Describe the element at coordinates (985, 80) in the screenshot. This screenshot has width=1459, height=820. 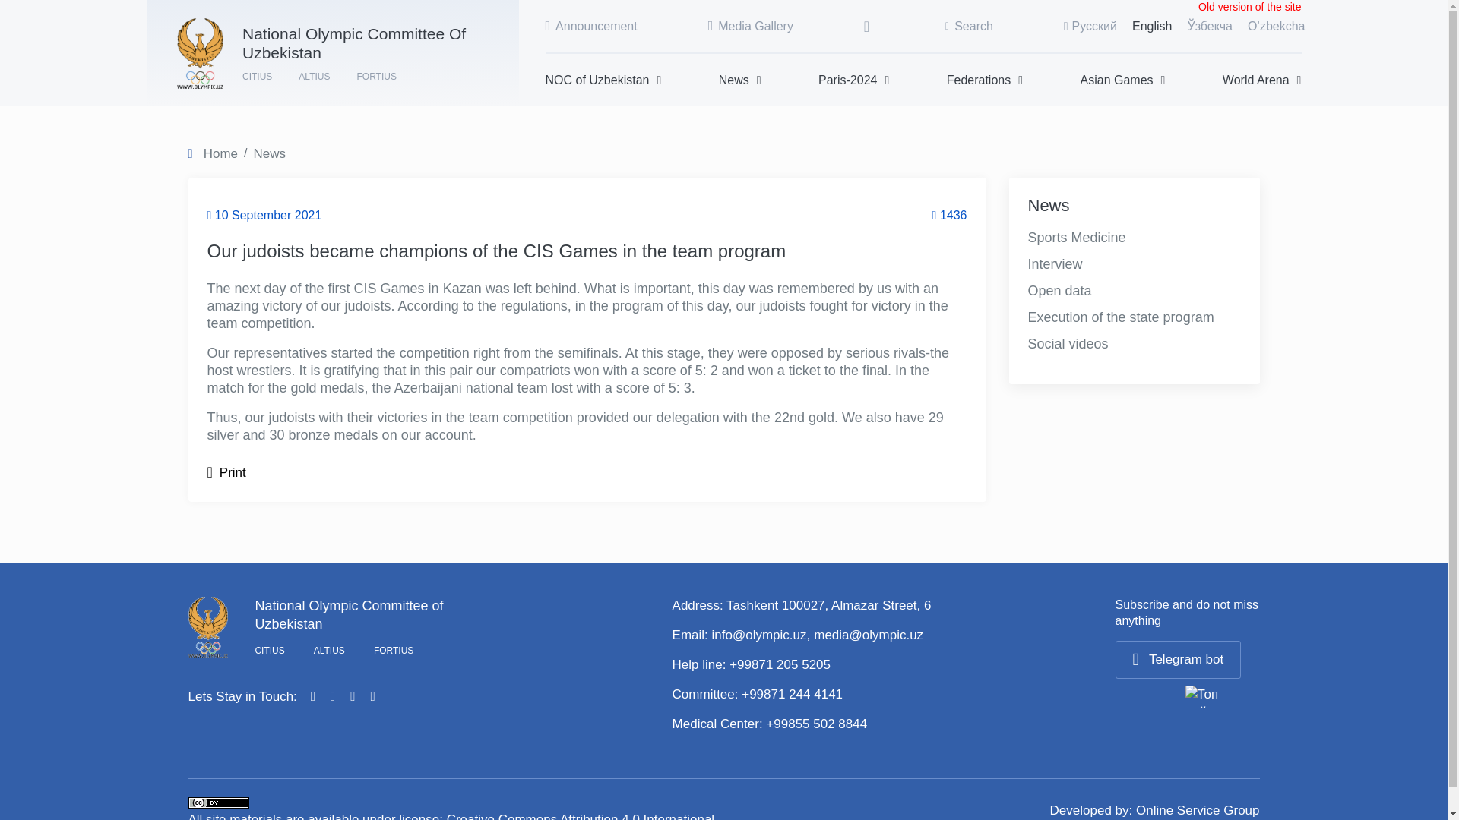
I see `Federations` at that location.